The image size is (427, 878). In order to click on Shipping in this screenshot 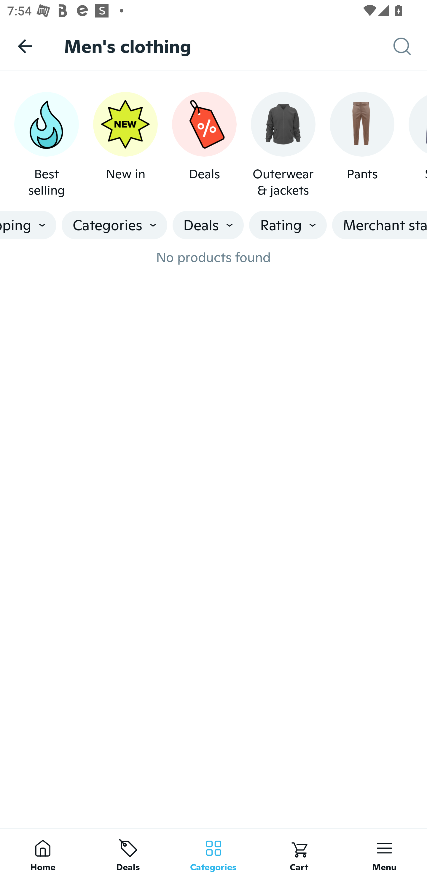, I will do `click(28, 225)`.